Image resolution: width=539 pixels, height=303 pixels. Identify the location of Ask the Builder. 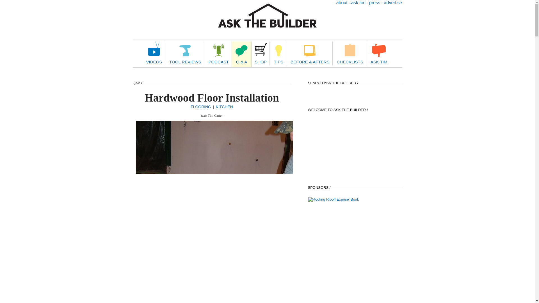
(267, 15).